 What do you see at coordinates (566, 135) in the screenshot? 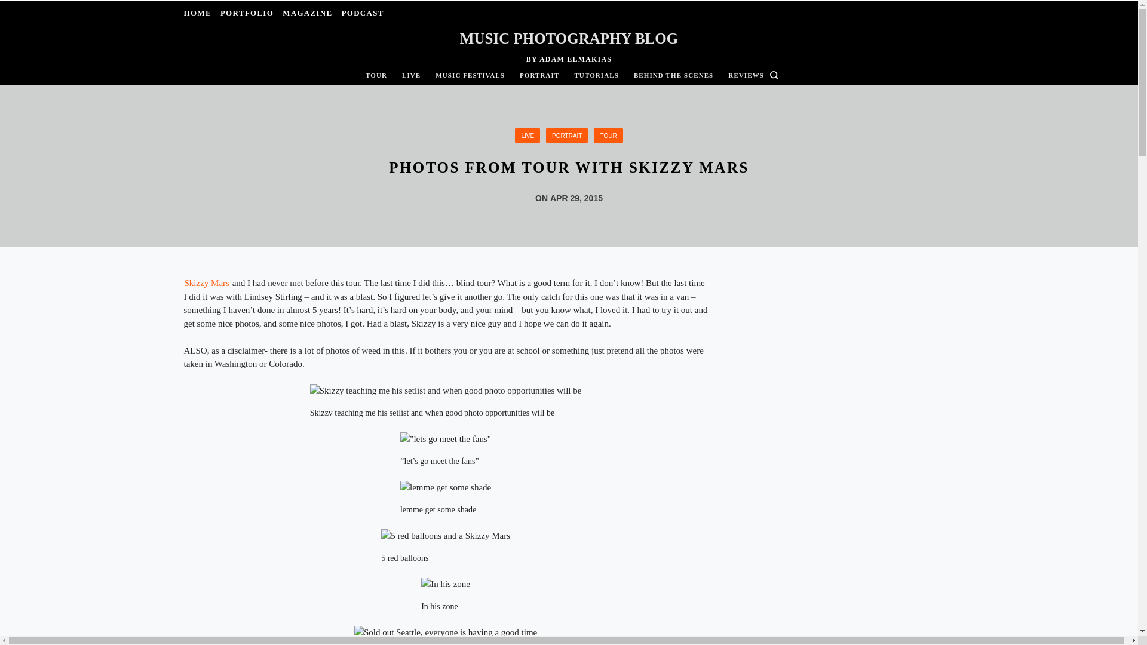
I see `PORTRAIT` at bounding box center [566, 135].